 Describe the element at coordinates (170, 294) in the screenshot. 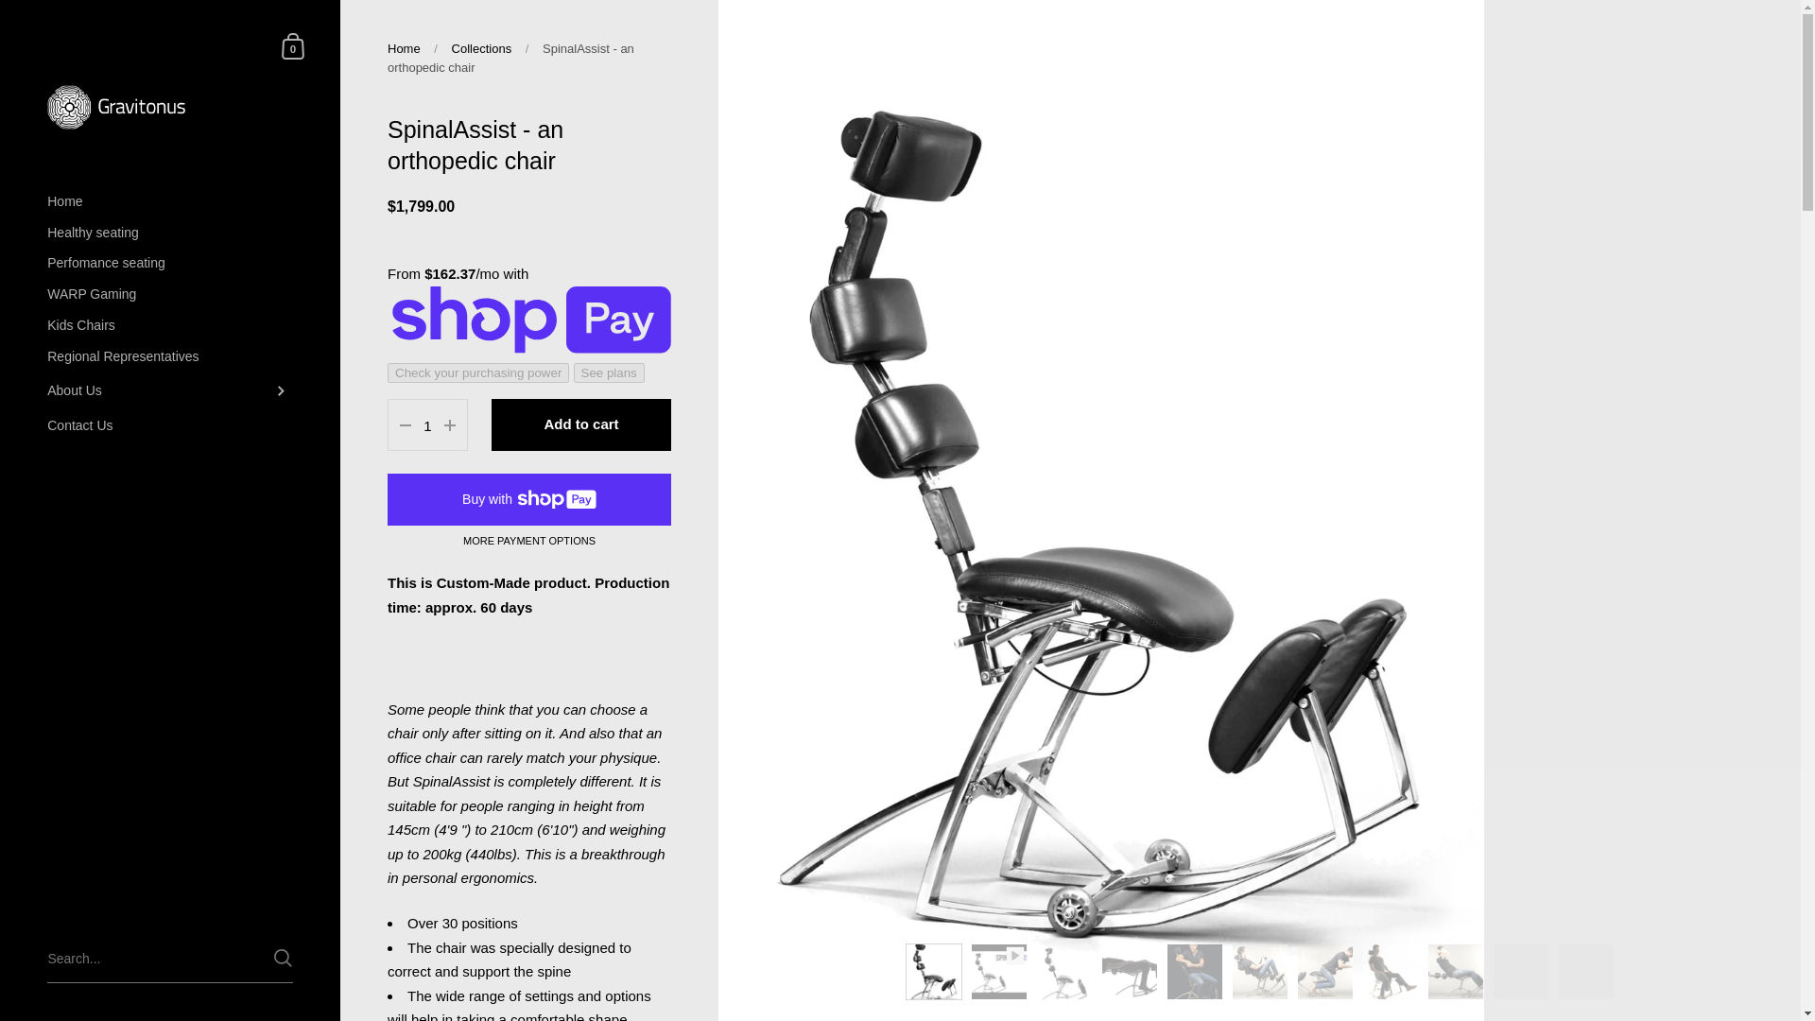

I see `WARP Gaming` at that location.